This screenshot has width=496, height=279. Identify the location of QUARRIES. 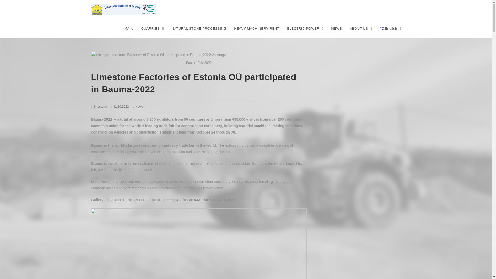
(152, 28).